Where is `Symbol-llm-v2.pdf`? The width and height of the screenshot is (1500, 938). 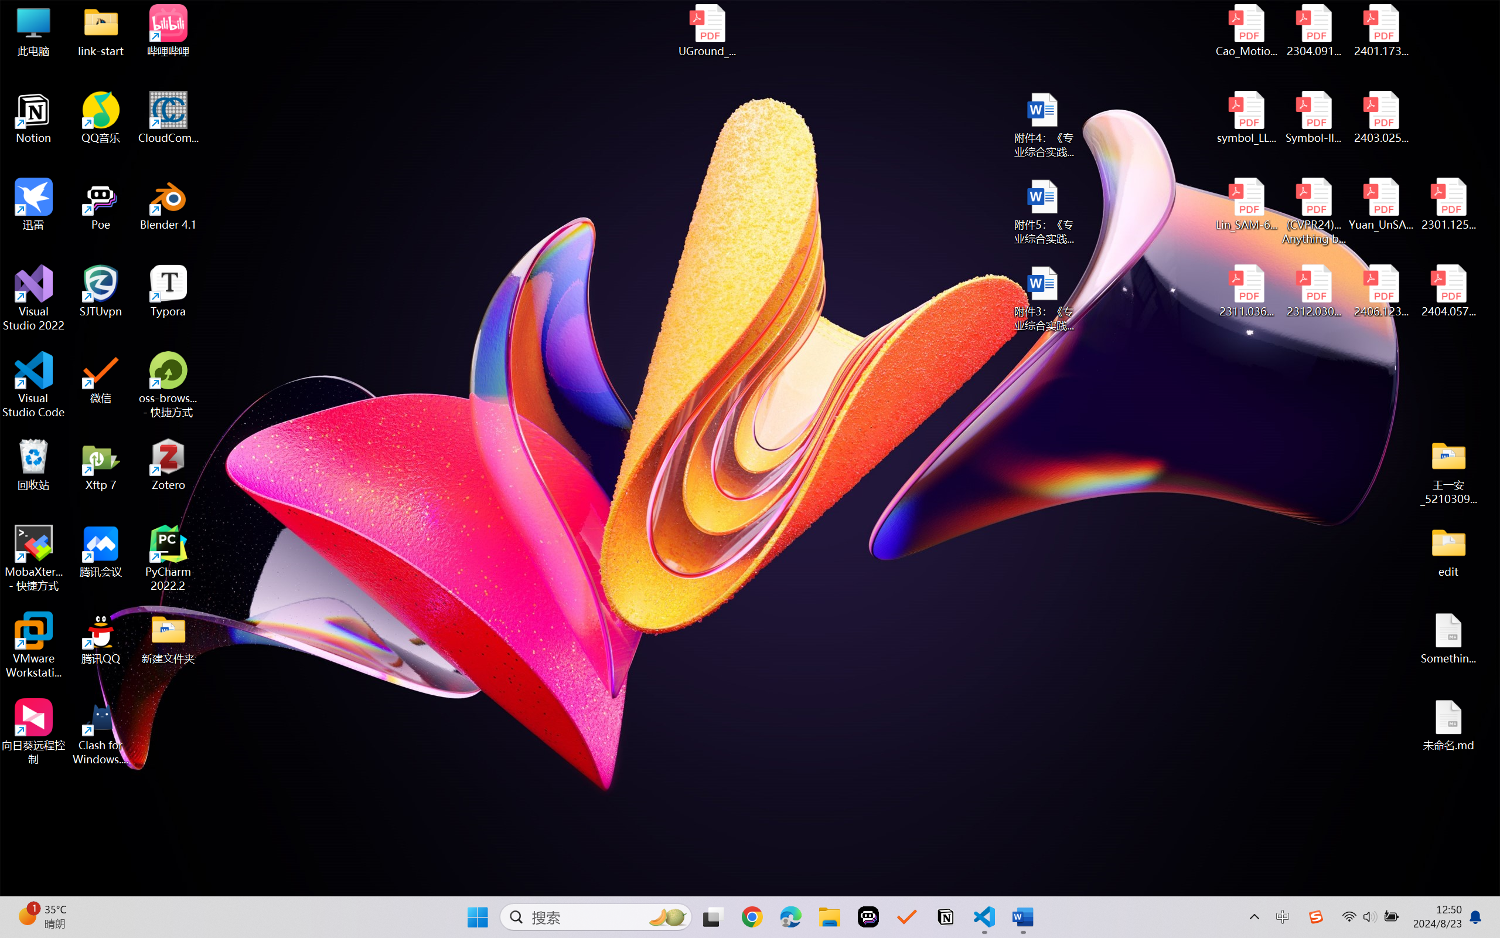
Symbol-llm-v2.pdf is located at coordinates (1314, 118).